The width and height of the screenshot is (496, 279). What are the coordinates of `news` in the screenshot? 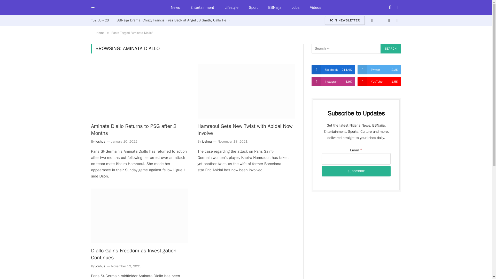 It's located at (175, 7).